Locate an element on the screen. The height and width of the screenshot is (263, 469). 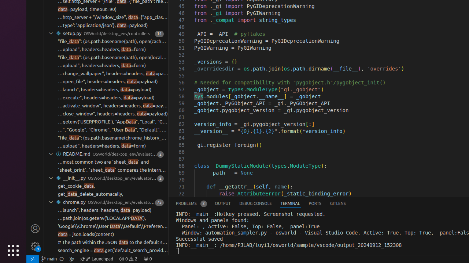
' data=payload, timeout=90)' at column 42 found data is located at coordinates (106, 9).